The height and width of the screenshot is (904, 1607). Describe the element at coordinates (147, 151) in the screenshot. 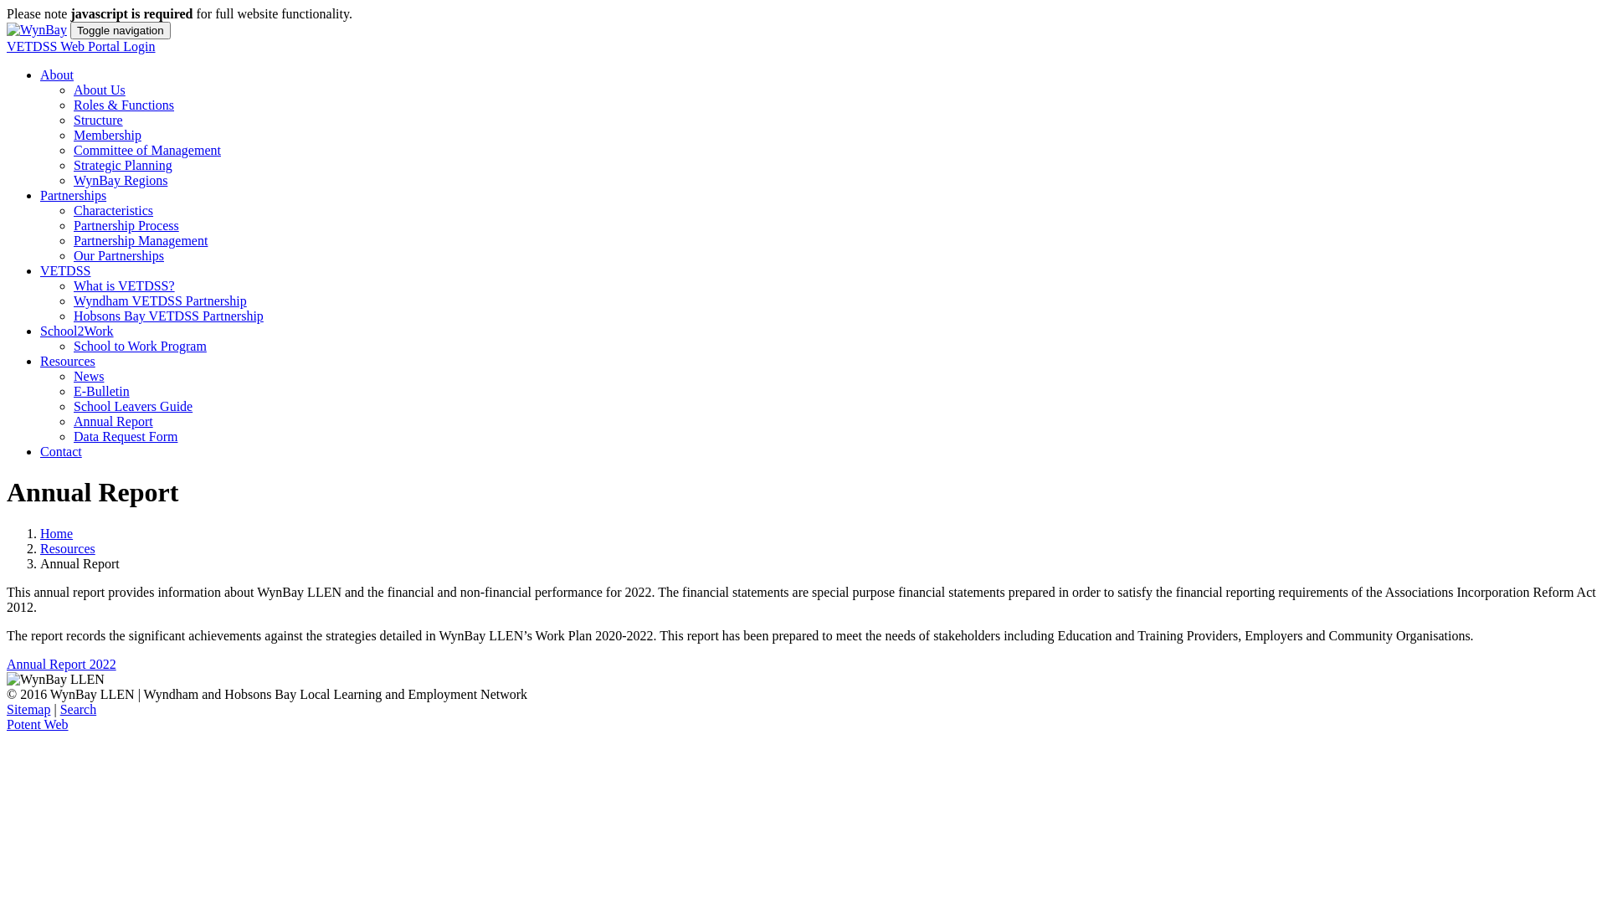

I see `Committee of Management` at that location.